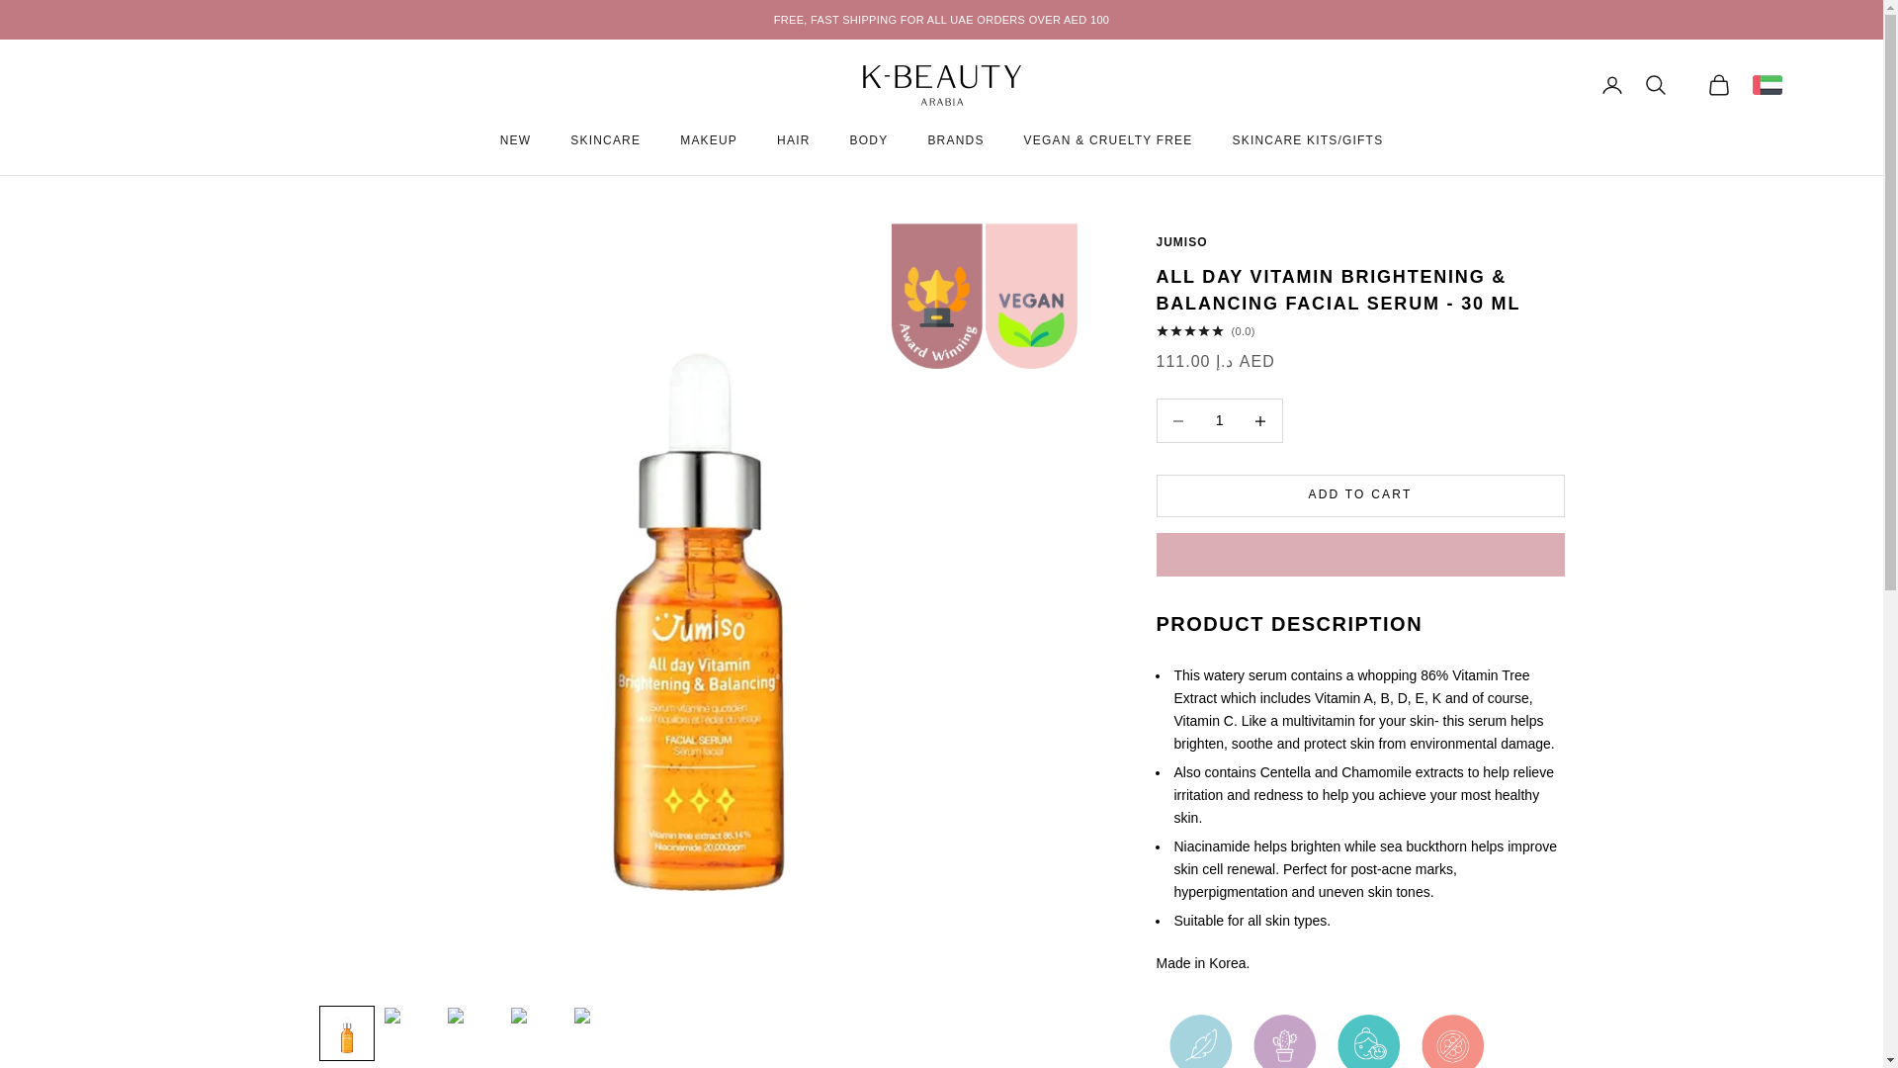 The height and width of the screenshot is (1068, 1898). What do you see at coordinates (708, 140) in the screenshot?
I see `MAKEUP` at bounding box center [708, 140].